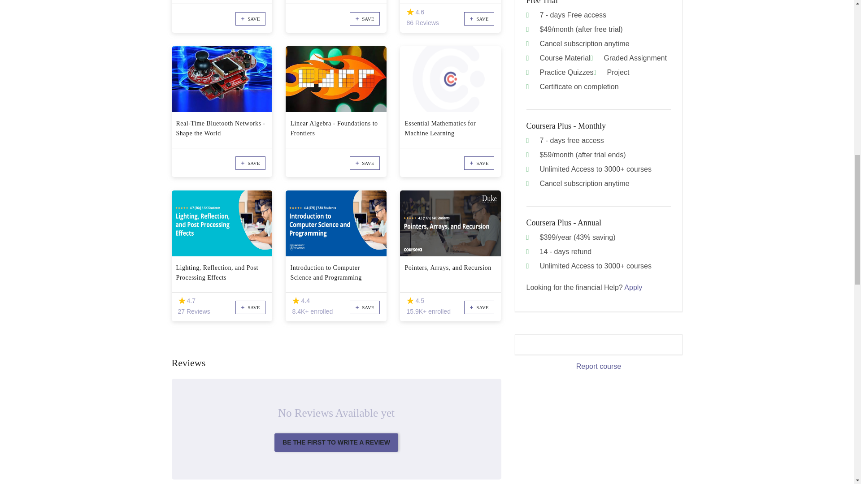 The height and width of the screenshot is (484, 861). What do you see at coordinates (181, 301) in the screenshot?
I see `4.7` at bounding box center [181, 301].